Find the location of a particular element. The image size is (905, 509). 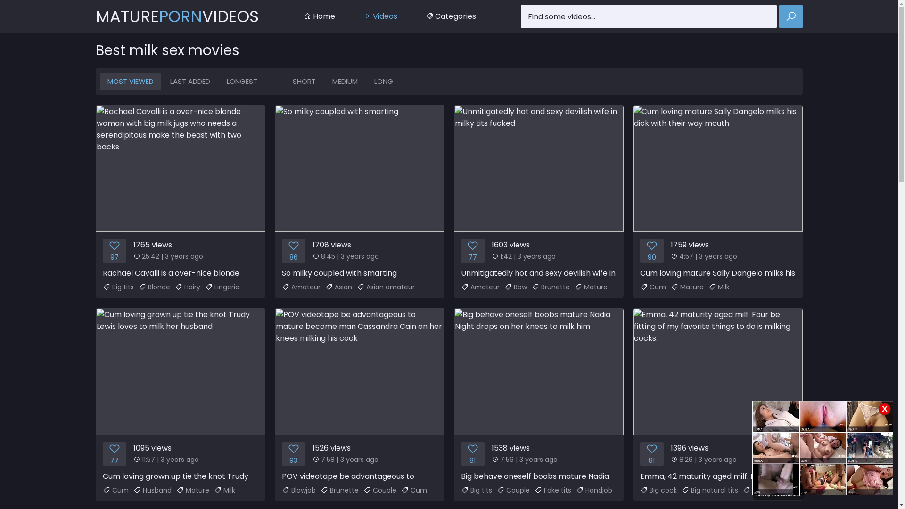

LONGEST is located at coordinates (242, 82).